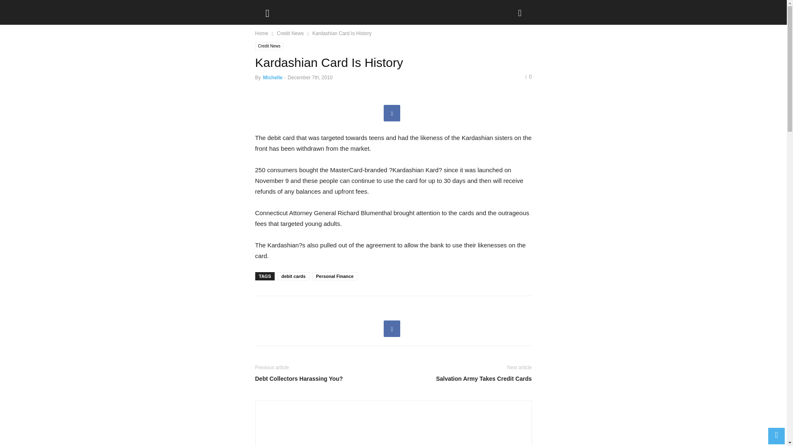 Image resolution: width=793 pixels, height=446 pixels. I want to click on Debt Collectors Harassing You?, so click(322, 379).